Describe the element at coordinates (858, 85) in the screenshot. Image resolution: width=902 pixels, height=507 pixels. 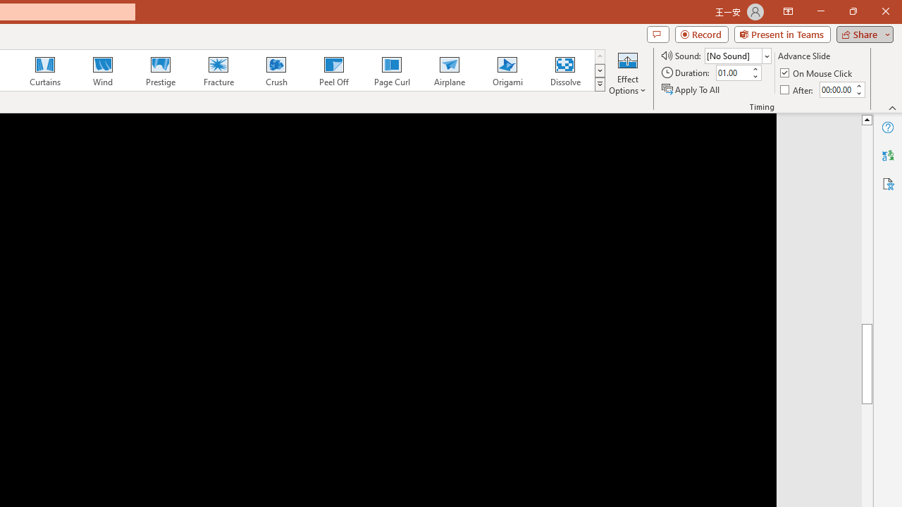
I see `More` at that location.